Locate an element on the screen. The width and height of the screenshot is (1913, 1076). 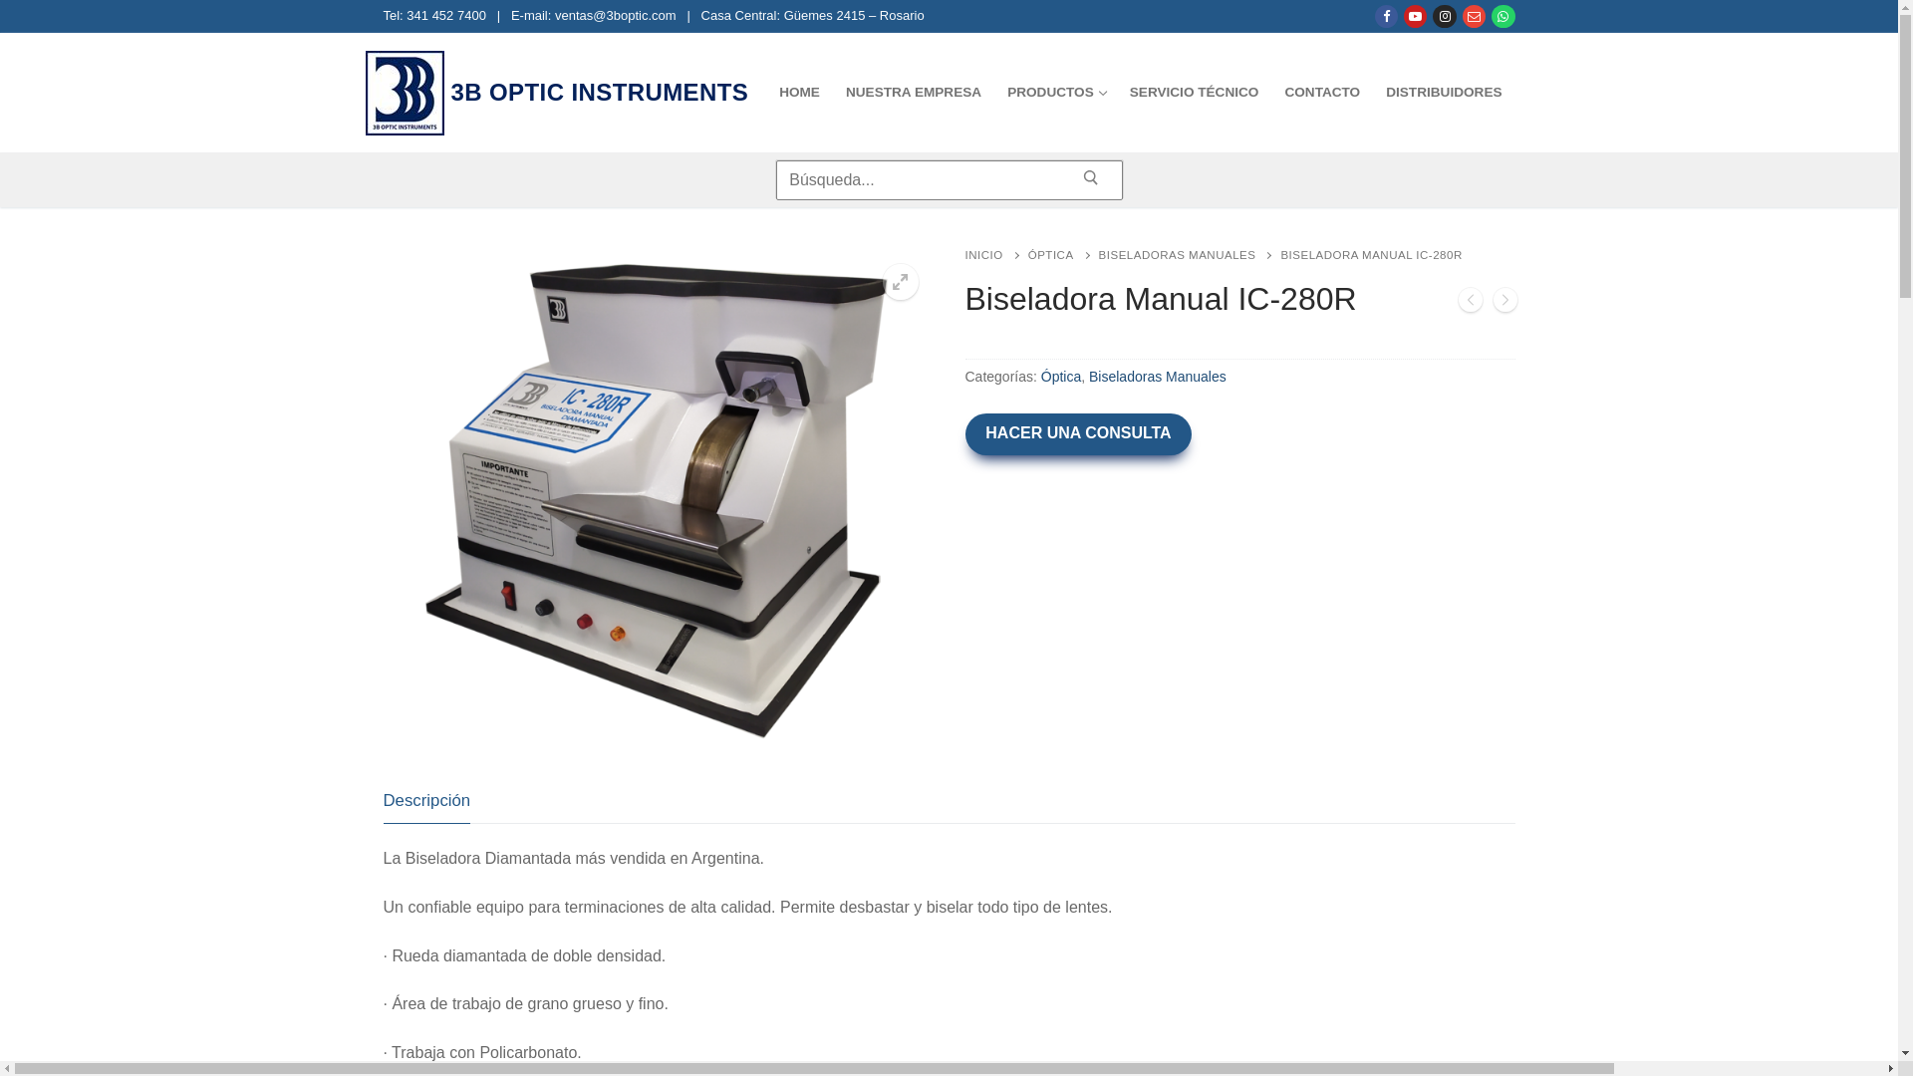
PRODUCTOS
  is located at coordinates (1056, 93).